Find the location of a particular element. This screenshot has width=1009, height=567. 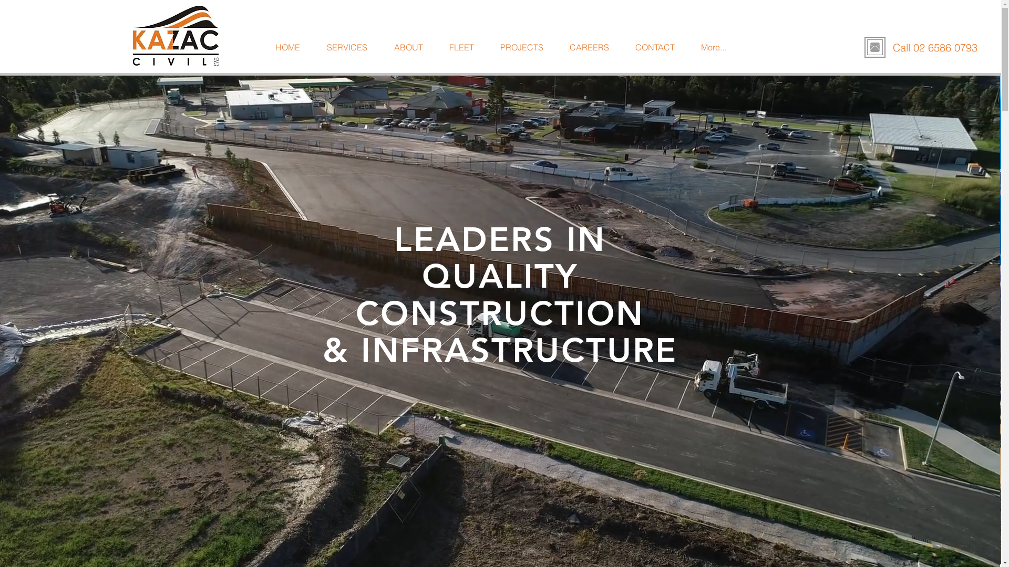

FLEET is located at coordinates (461, 47).